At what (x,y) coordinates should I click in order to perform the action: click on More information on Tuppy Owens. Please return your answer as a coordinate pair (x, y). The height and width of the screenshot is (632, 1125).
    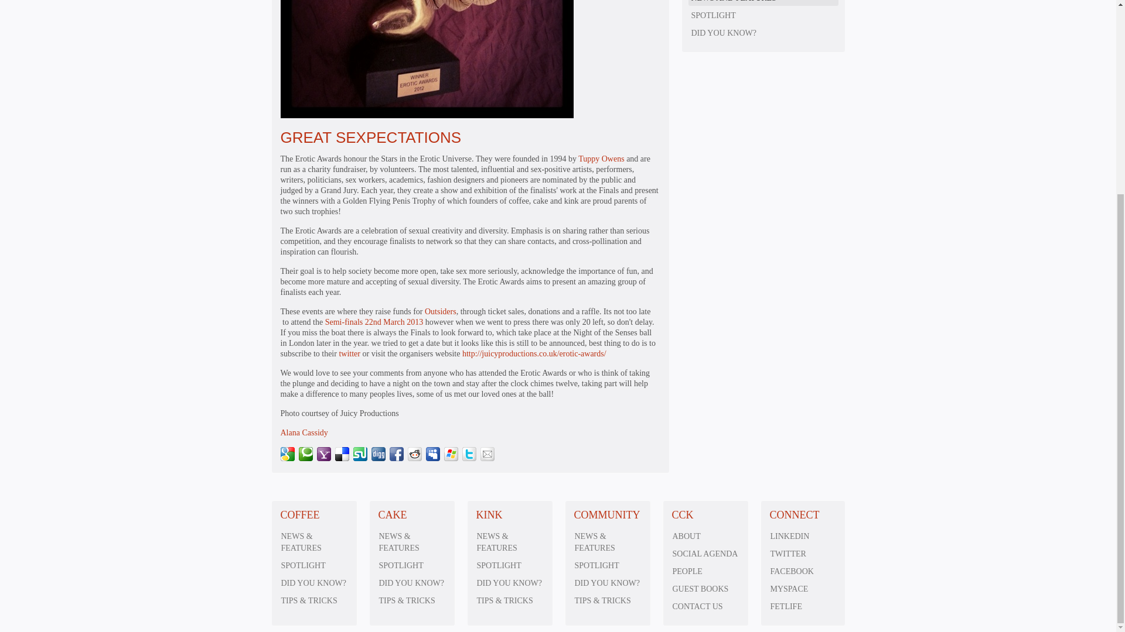
    Looking at the image, I should click on (602, 158).